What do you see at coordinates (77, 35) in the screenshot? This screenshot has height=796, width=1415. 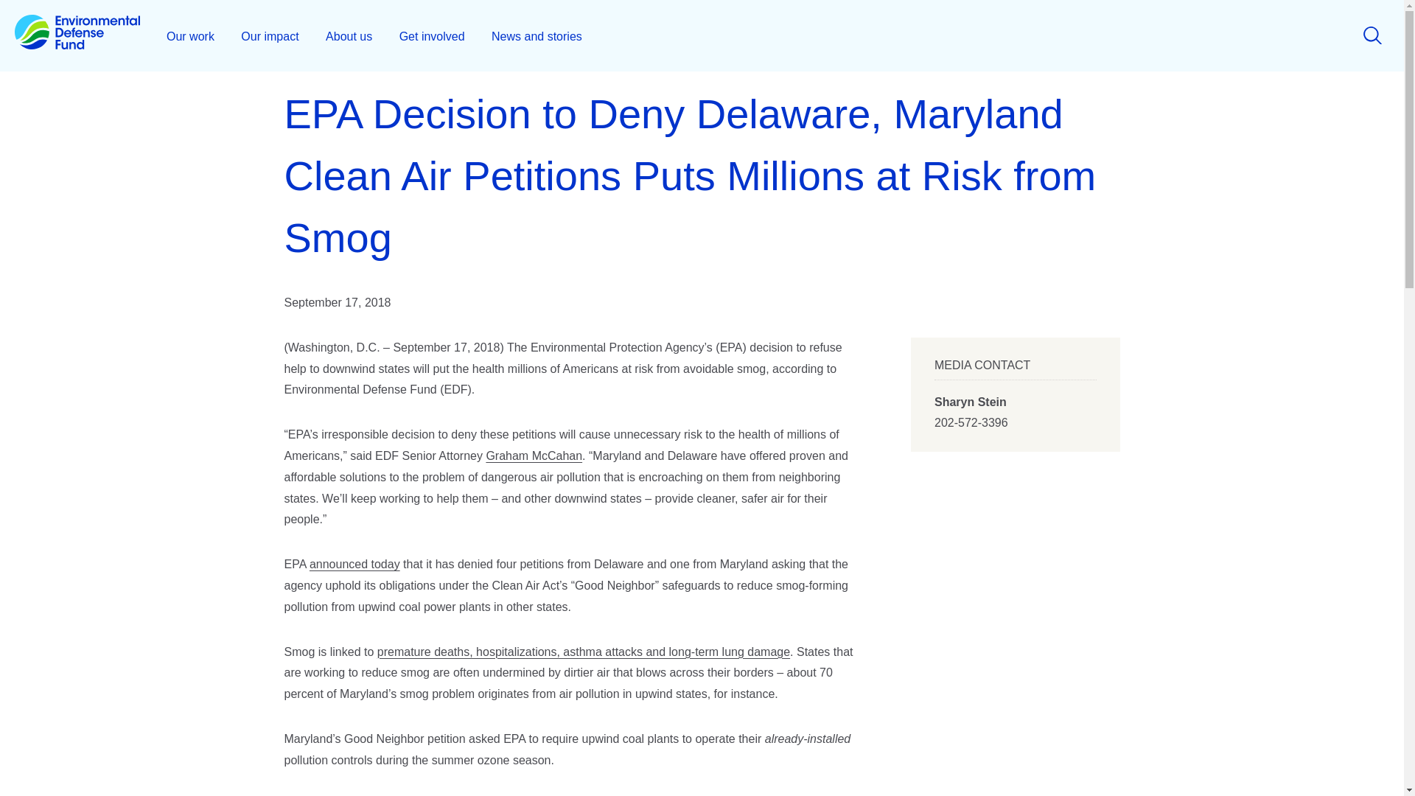 I see `Home` at bounding box center [77, 35].